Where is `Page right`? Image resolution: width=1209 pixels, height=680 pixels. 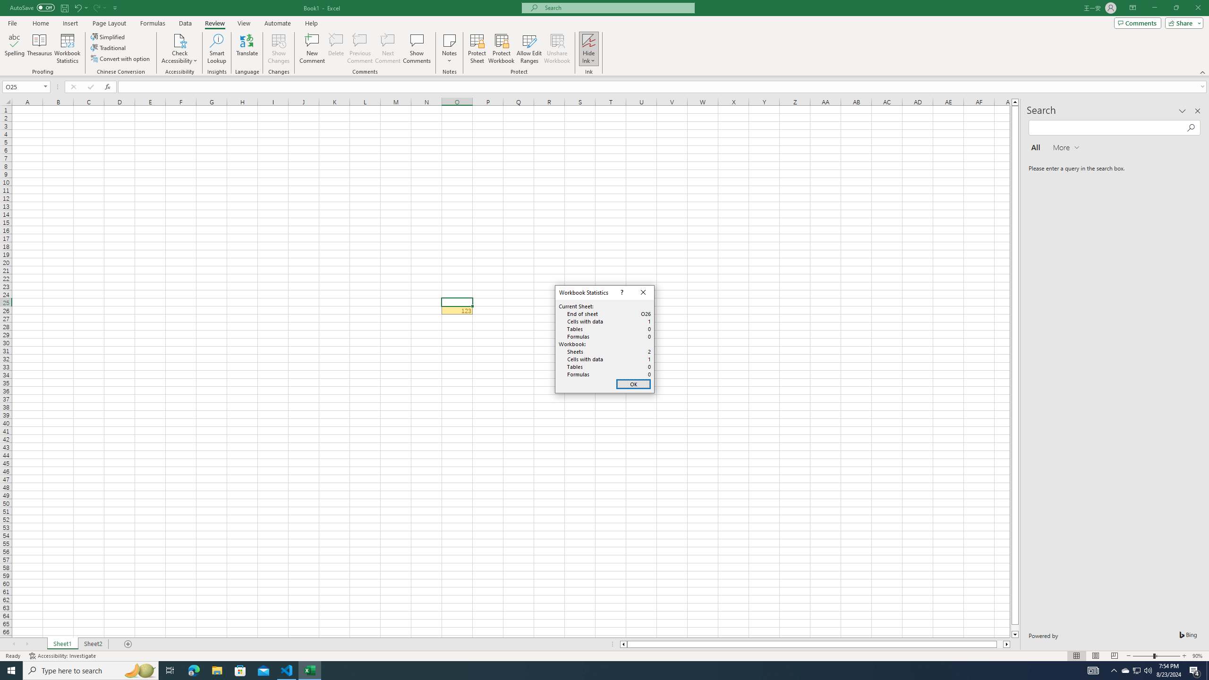
Page right is located at coordinates (1000, 644).